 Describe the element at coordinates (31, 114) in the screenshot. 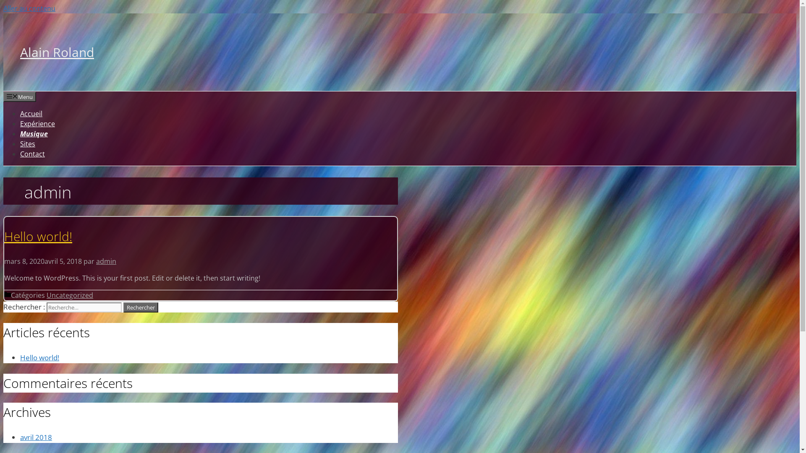

I see `Accueil` at that location.